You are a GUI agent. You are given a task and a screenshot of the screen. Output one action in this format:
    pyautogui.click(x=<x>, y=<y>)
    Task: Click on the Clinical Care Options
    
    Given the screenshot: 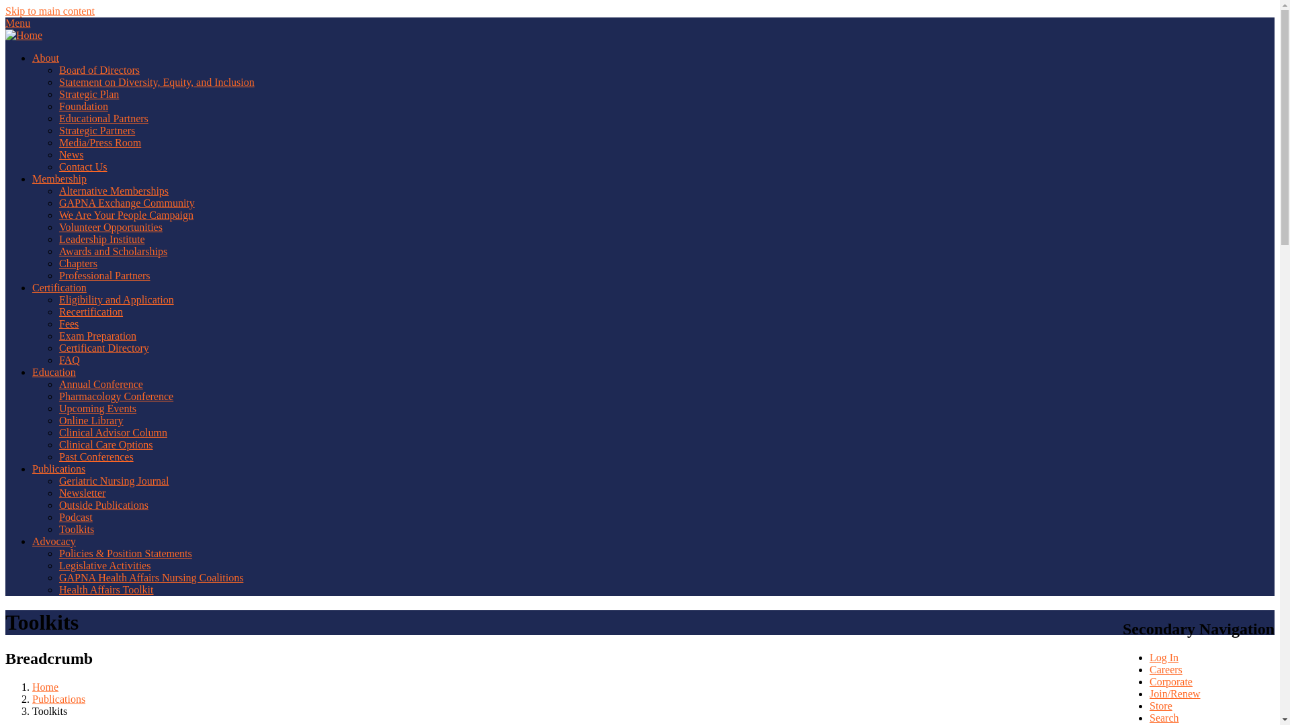 What is the action you would take?
    pyautogui.click(x=106, y=444)
    